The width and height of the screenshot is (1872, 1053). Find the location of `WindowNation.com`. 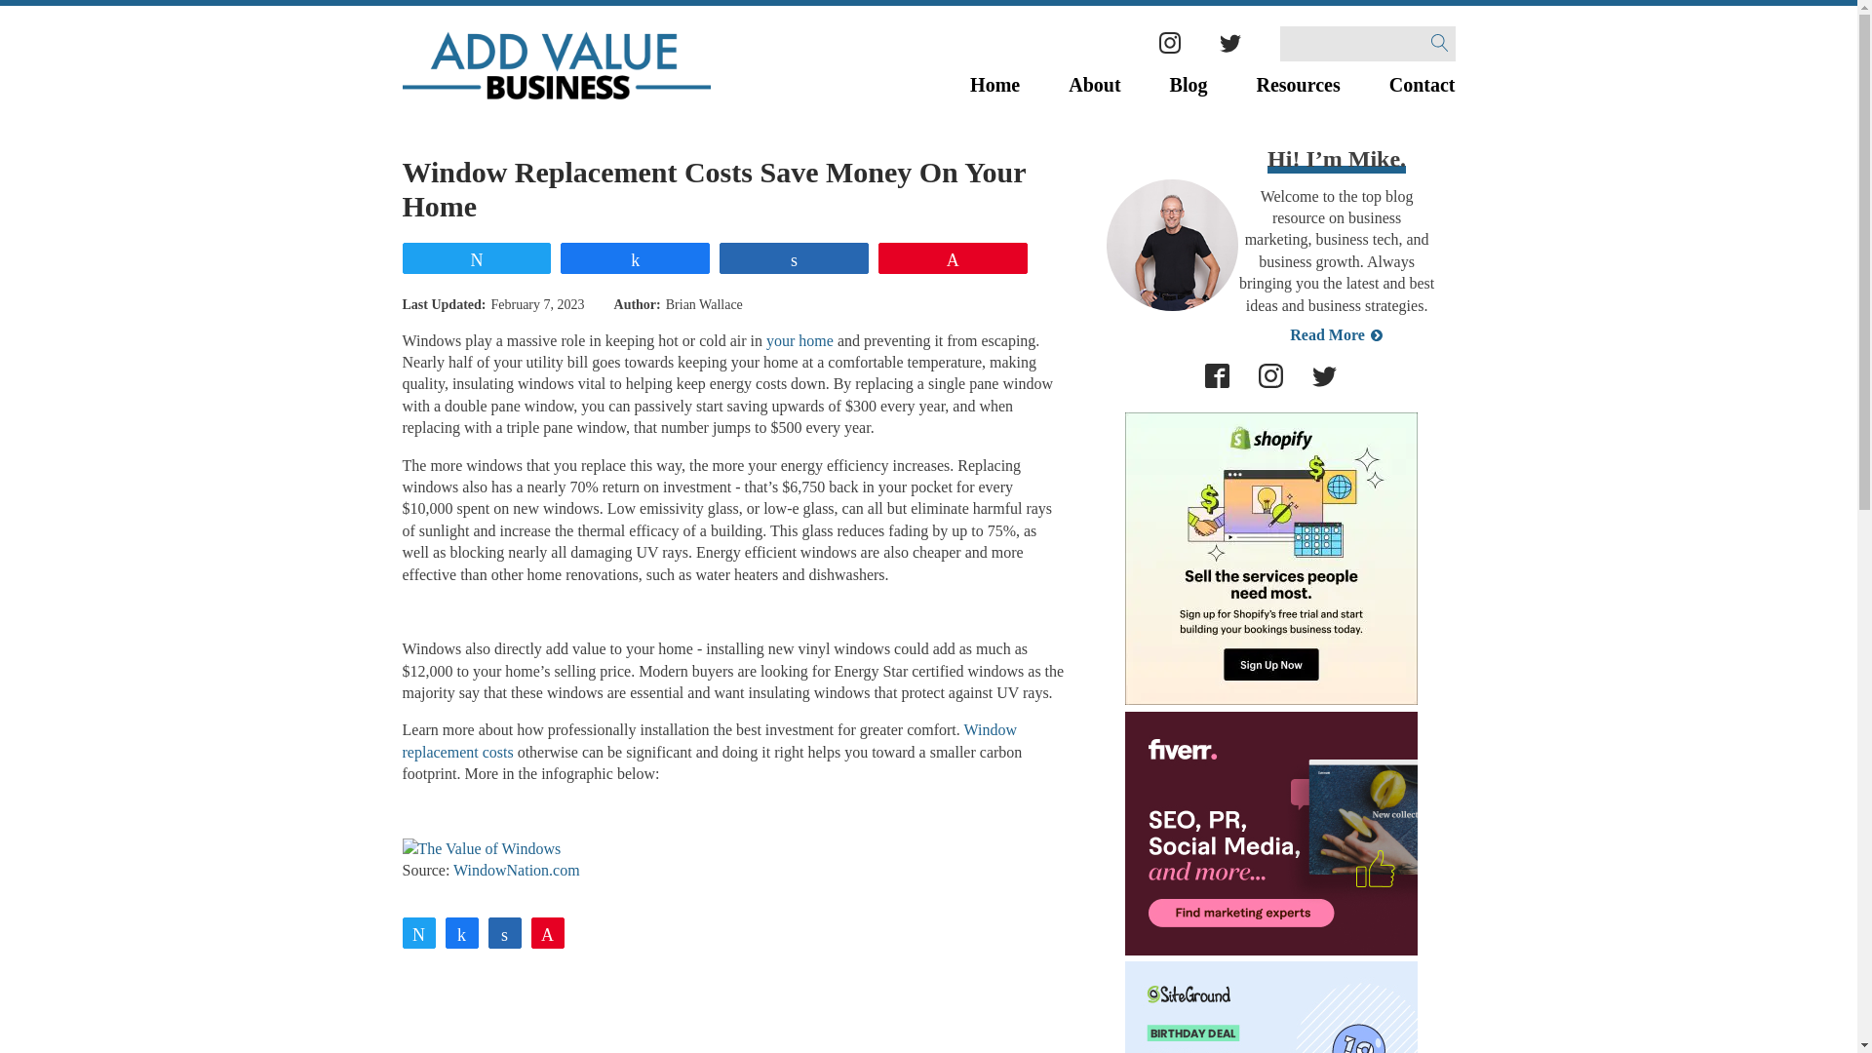

WindowNation.com is located at coordinates (517, 870).